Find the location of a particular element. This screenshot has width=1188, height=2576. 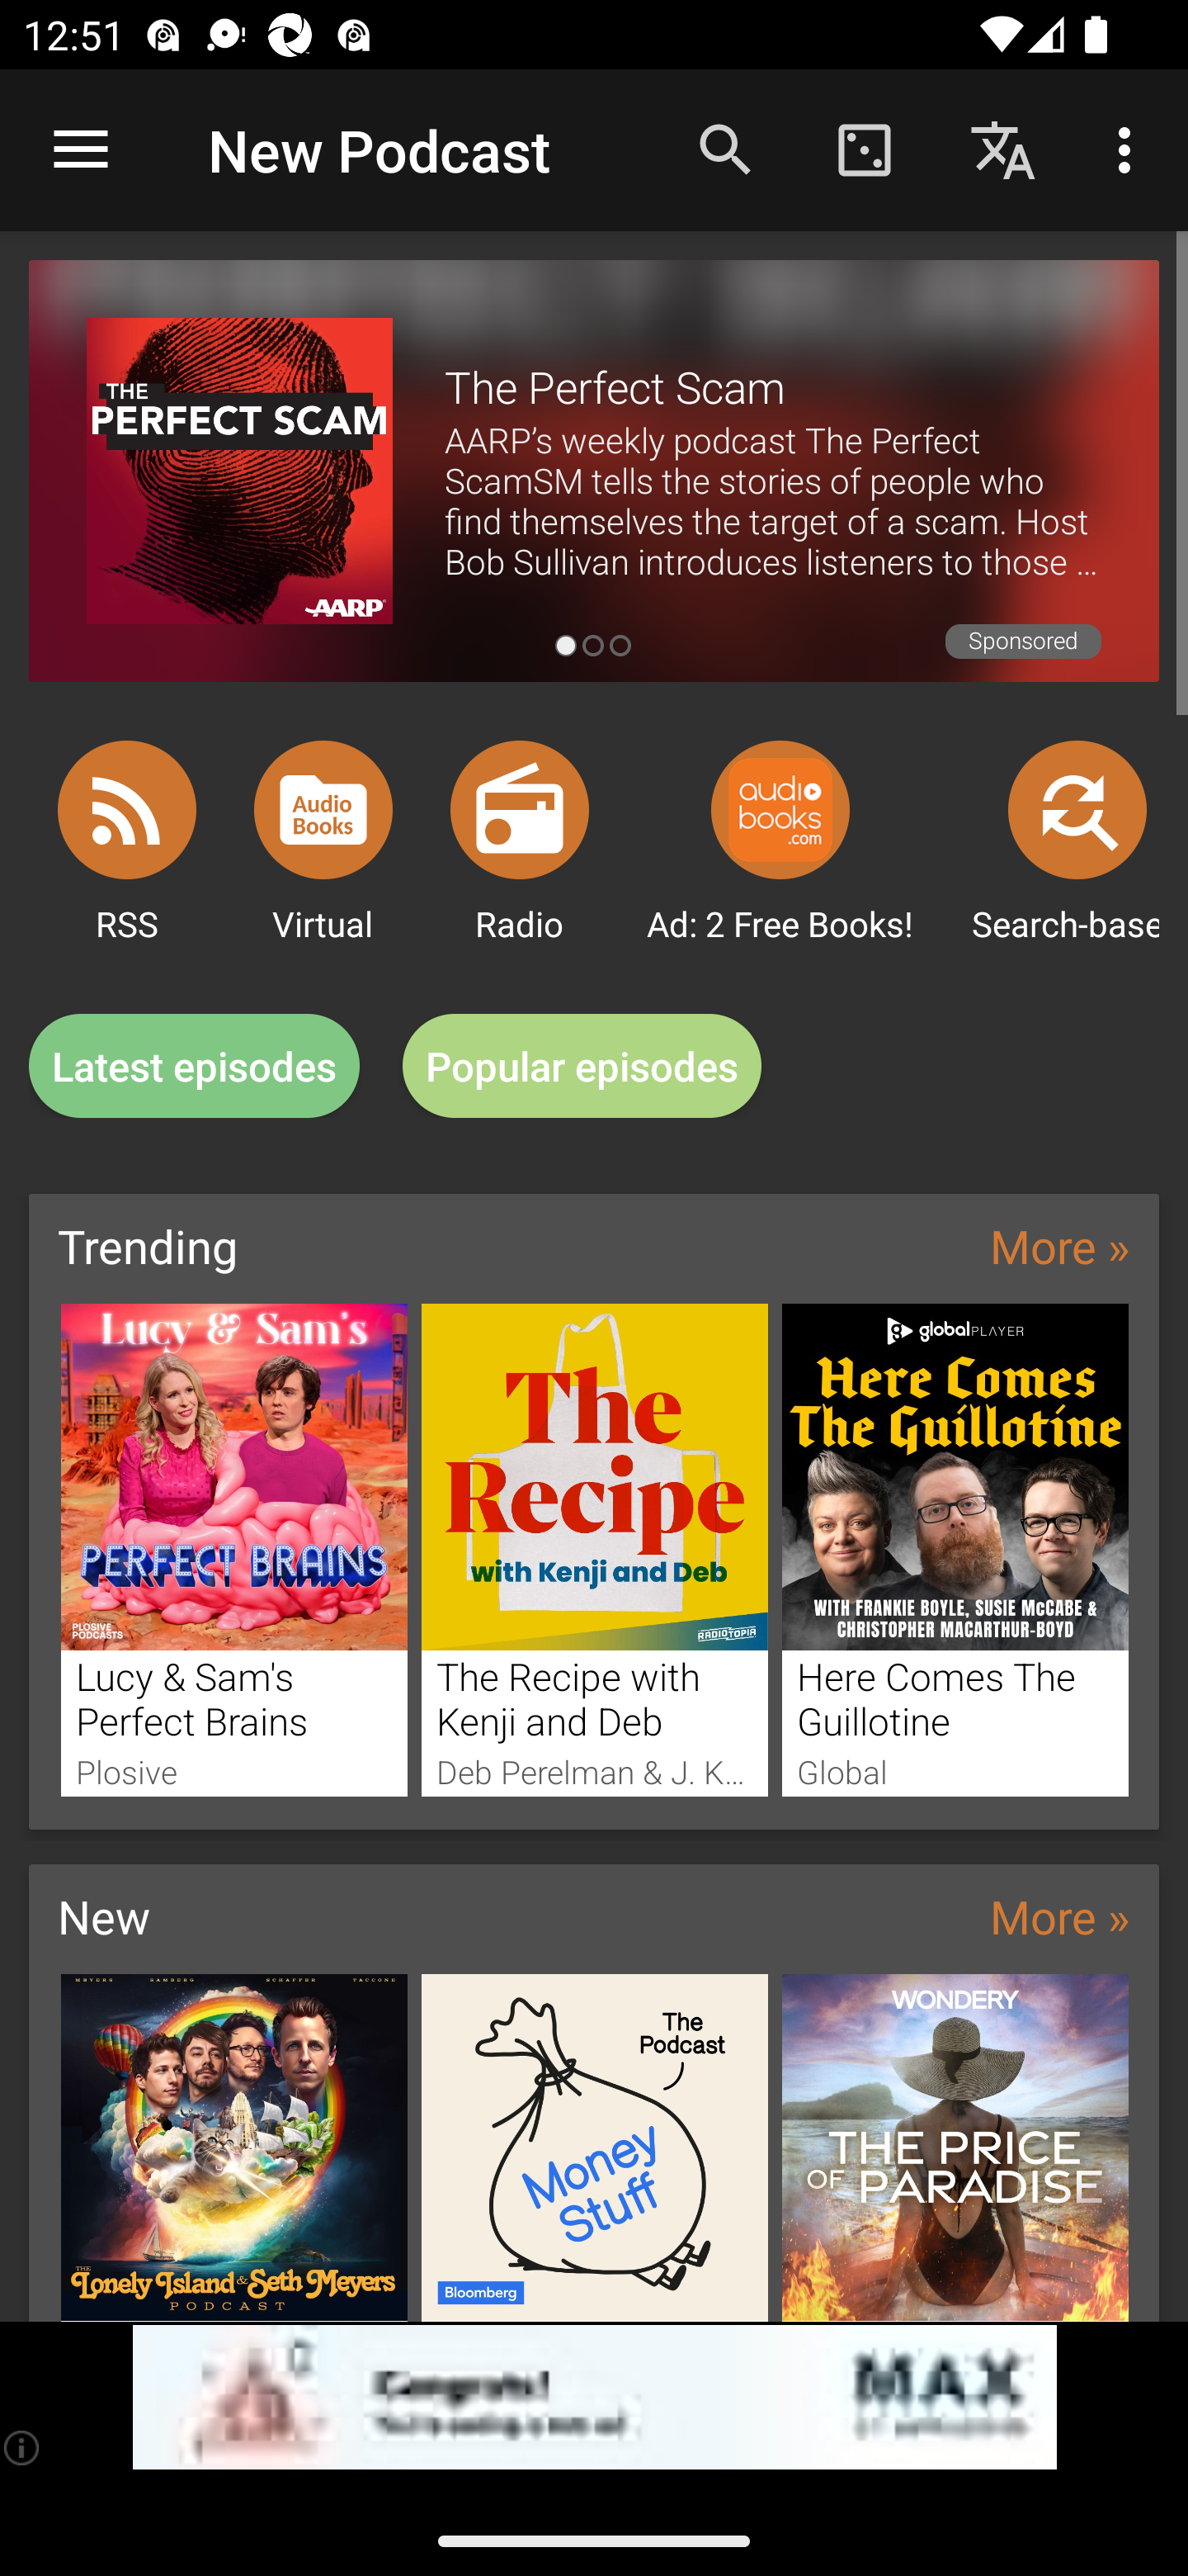

Here Comes The Guillotine Global is located at coordinates (955, 1549).